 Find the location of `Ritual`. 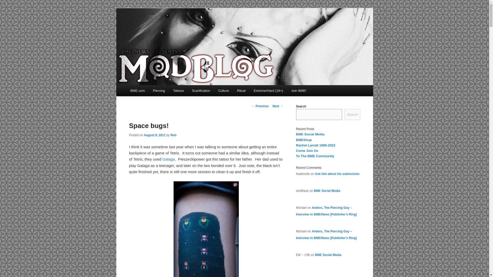

Ritual is located at coordinates (241, 90).